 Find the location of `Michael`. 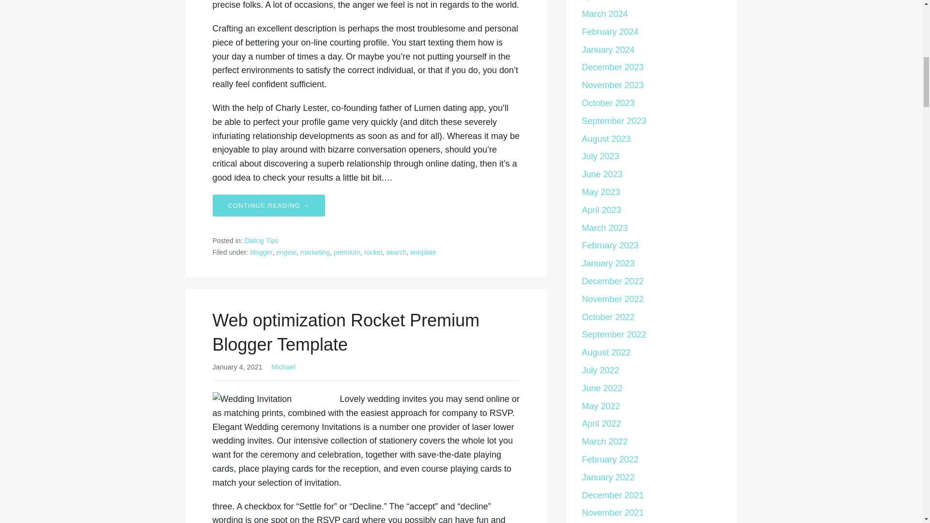

Michael is located at coordinates (283, 367).